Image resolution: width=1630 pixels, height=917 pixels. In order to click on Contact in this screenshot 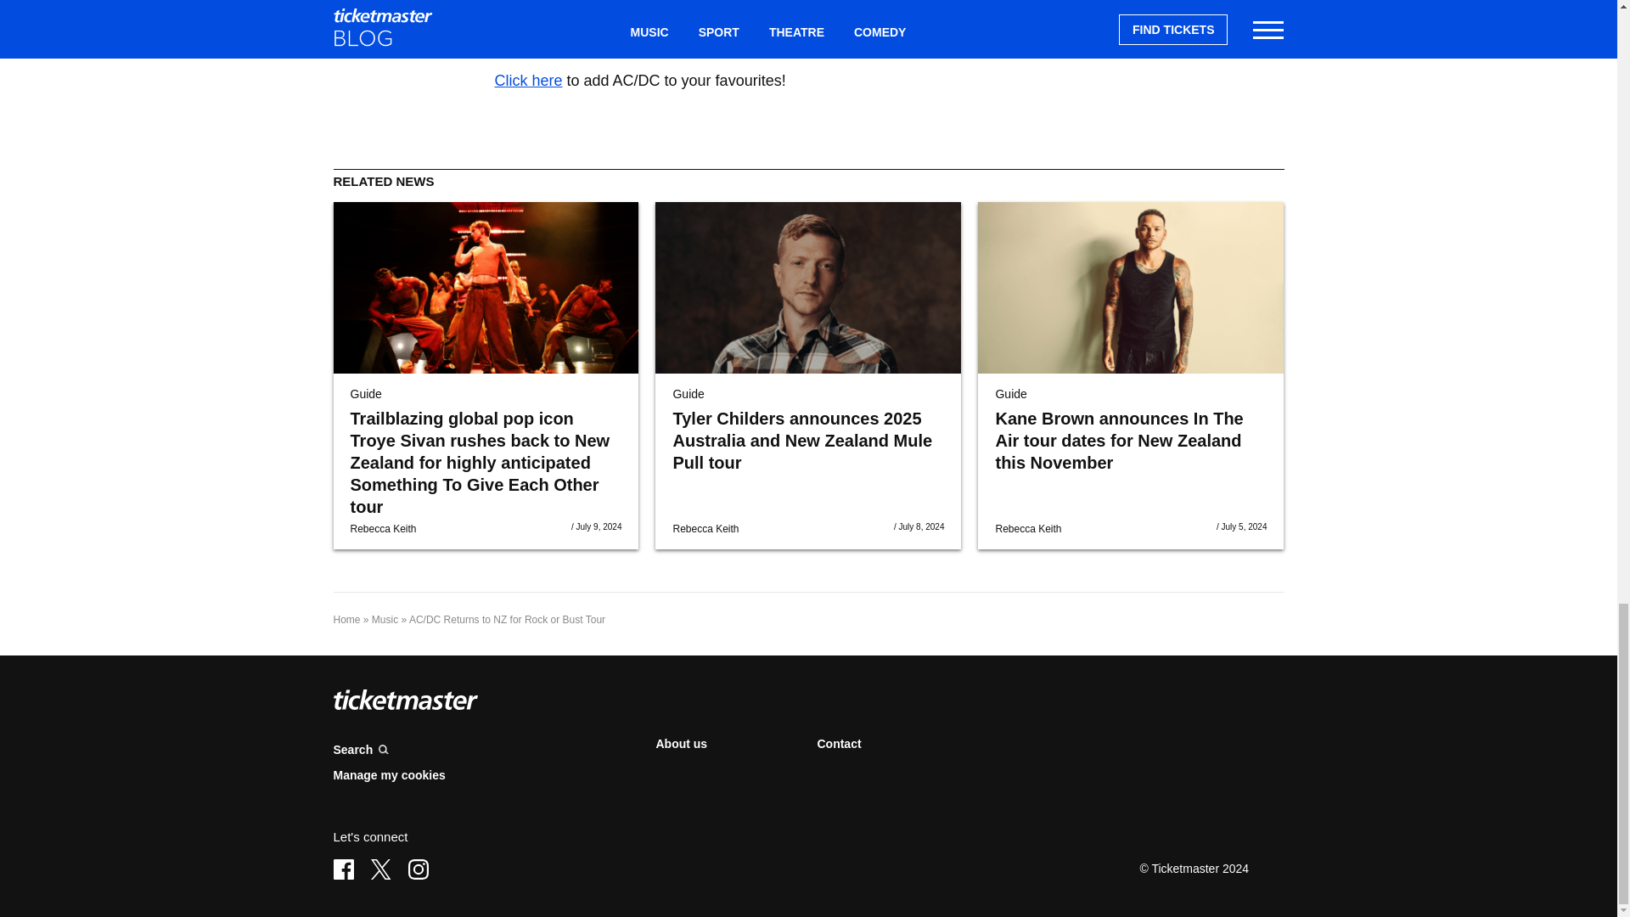, I will do `click(838, 744)`.